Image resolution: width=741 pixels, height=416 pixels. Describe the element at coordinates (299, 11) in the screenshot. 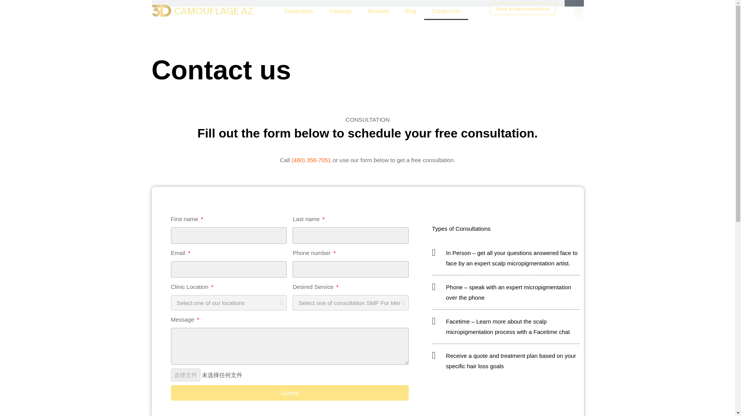

I see `Treatments` at that location.